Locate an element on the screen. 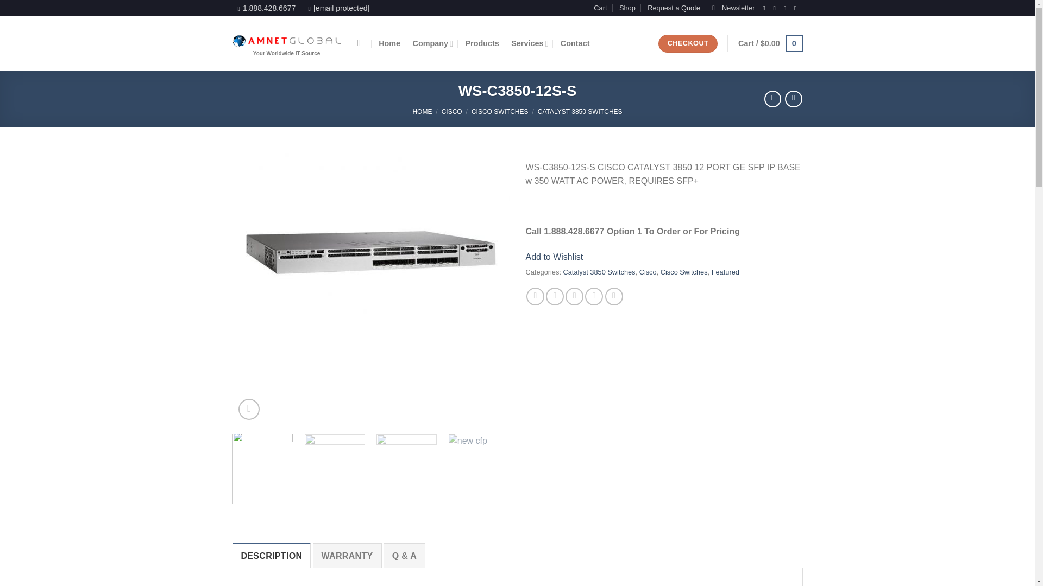 The height and width of the screenshot is (586, 1043). Home is located at coordinates (389, 43).